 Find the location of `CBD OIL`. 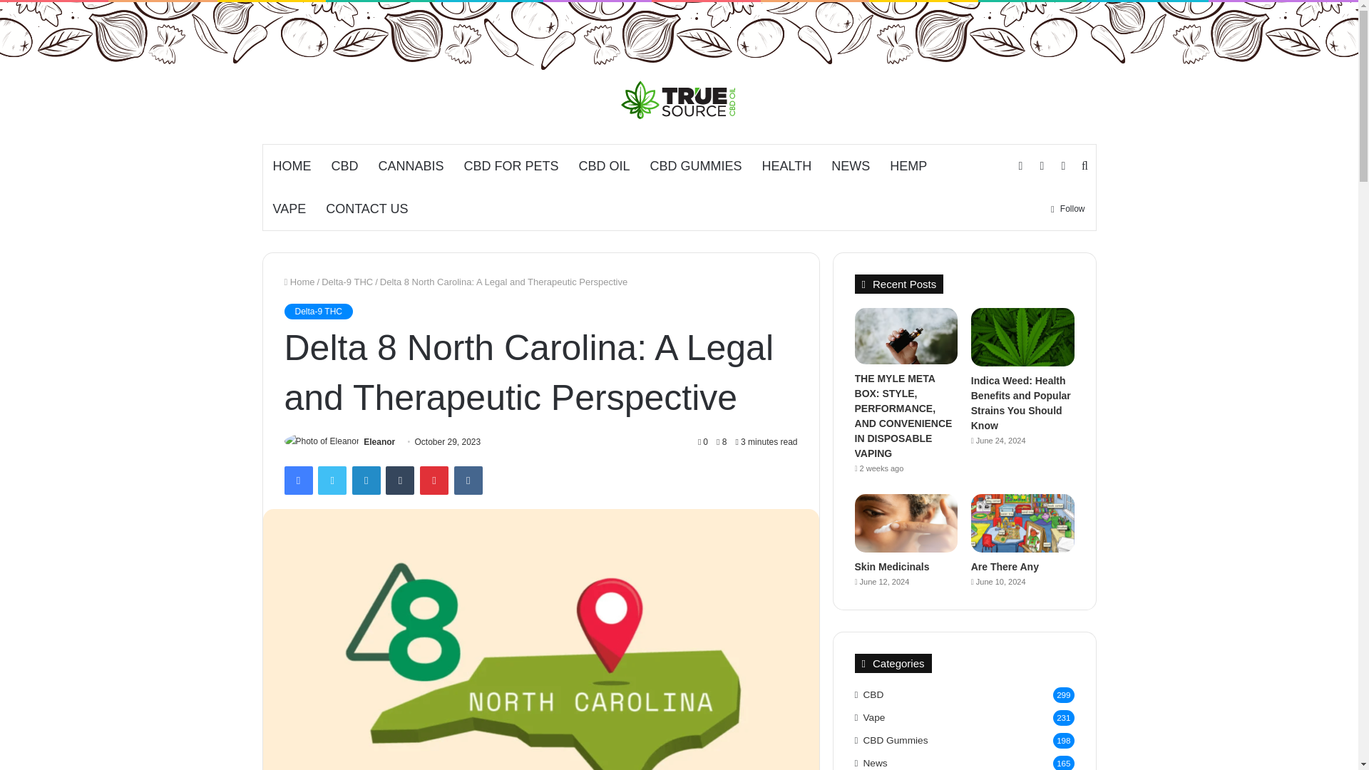

CBD OIL is located at coordinates (605, 166).